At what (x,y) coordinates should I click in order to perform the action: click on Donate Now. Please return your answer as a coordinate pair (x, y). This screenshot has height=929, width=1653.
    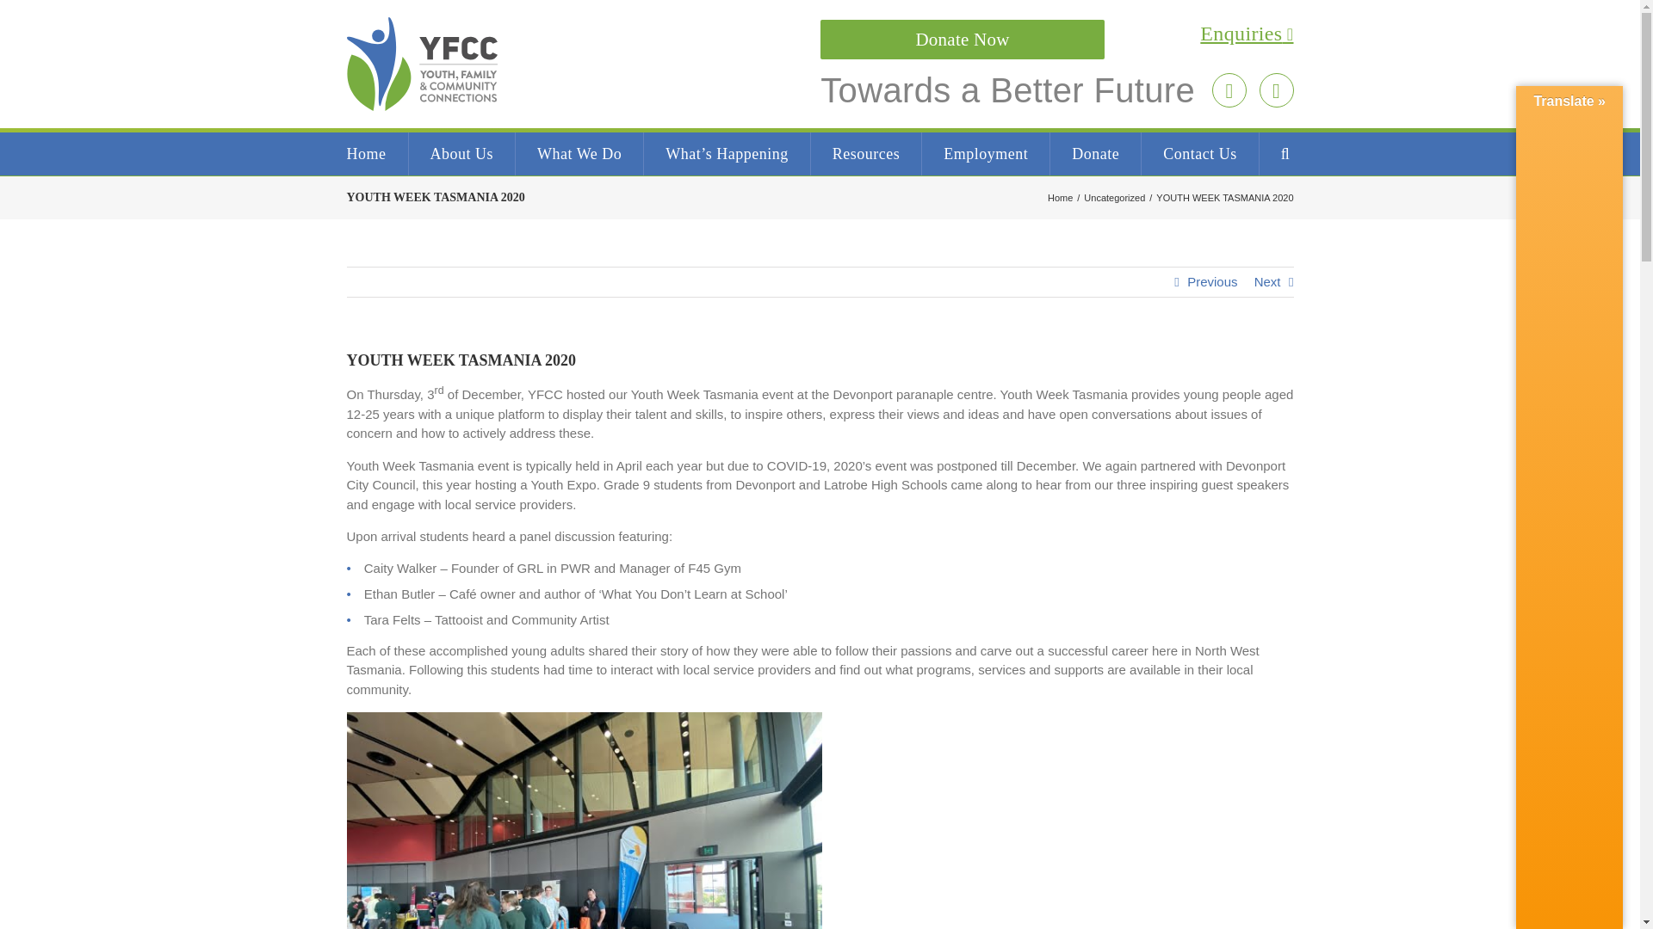
    Looking at the image, I should click on (962, 40).